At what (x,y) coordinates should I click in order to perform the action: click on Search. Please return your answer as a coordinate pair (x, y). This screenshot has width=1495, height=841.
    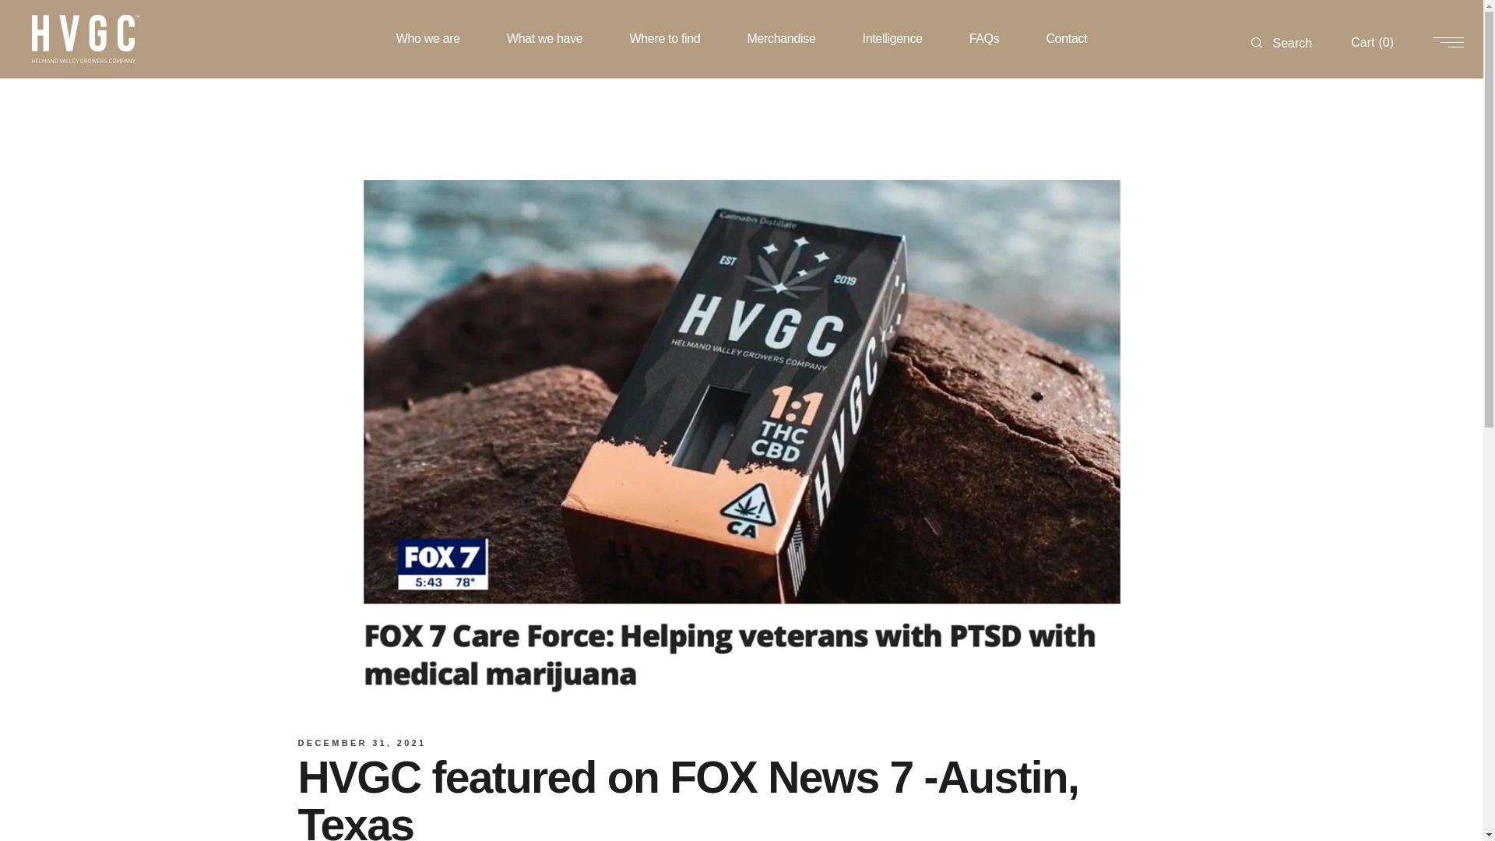
    Looking at the image, I should click on (1282, 39).